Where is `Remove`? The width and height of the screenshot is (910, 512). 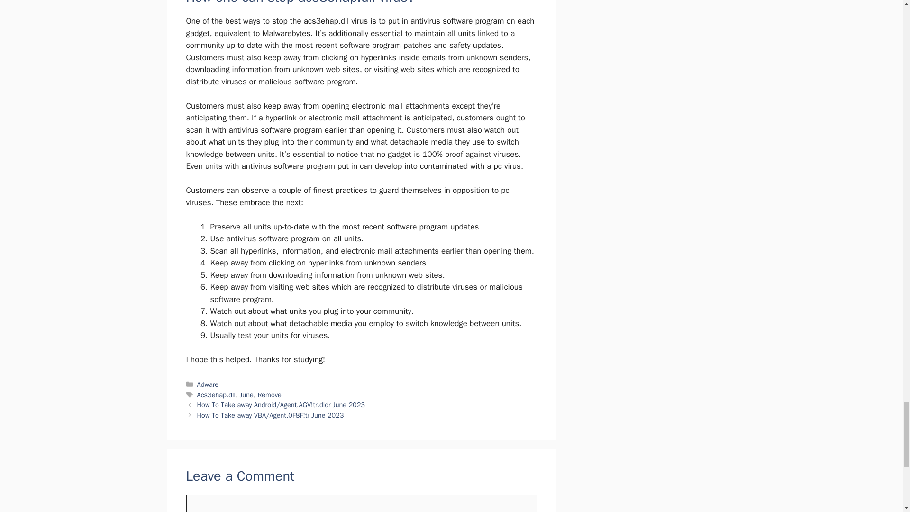
Remove is located at coordinates (269, 395).